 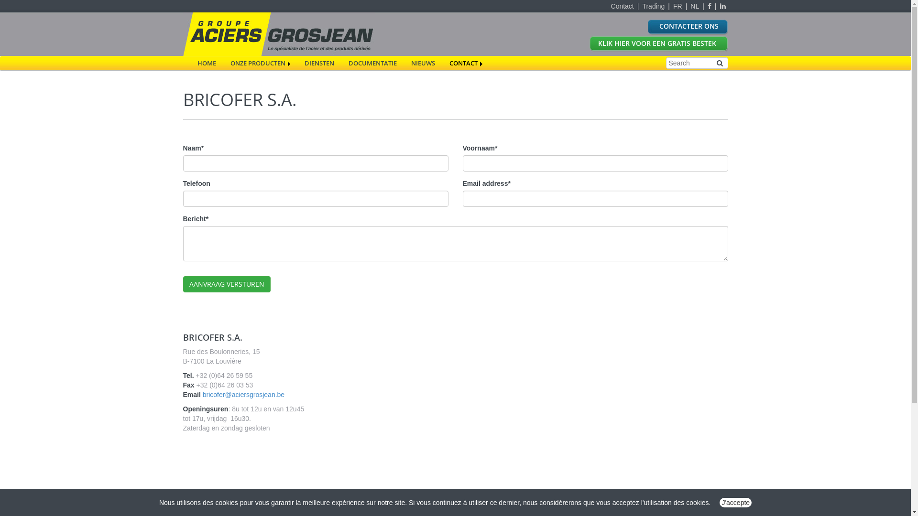 I want to click on NL, so click(x=695, y=6).